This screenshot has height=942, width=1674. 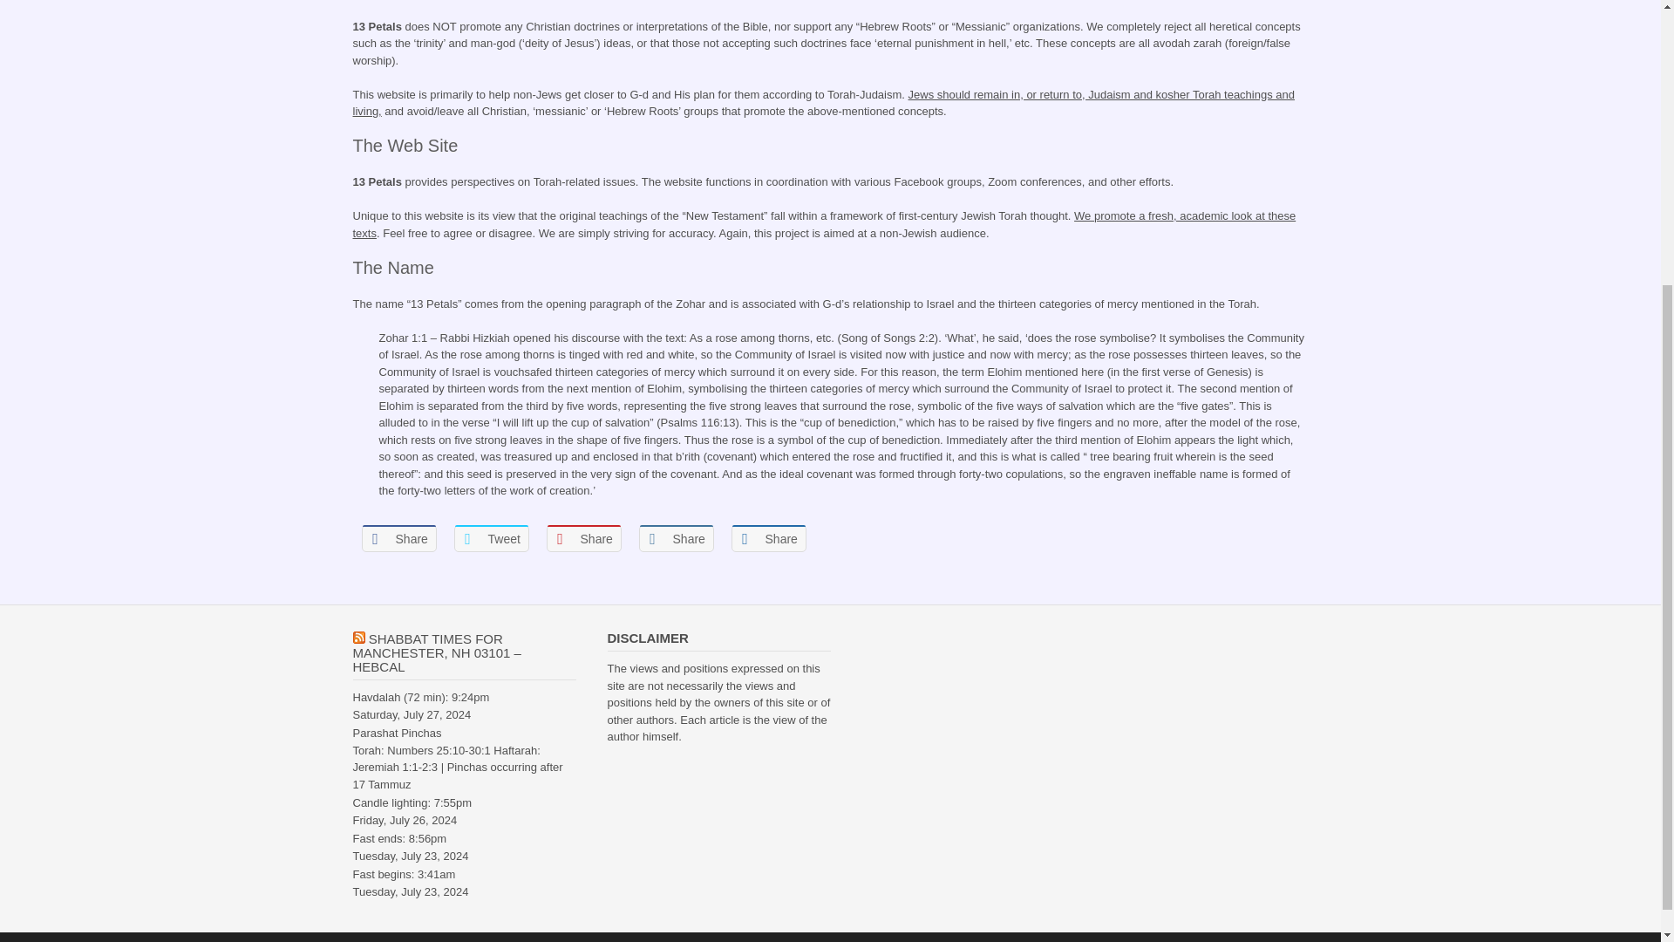 What do you see at coordinates (398, 537) in the screenshot?
I see `Share` at bounding box center [398, 537].